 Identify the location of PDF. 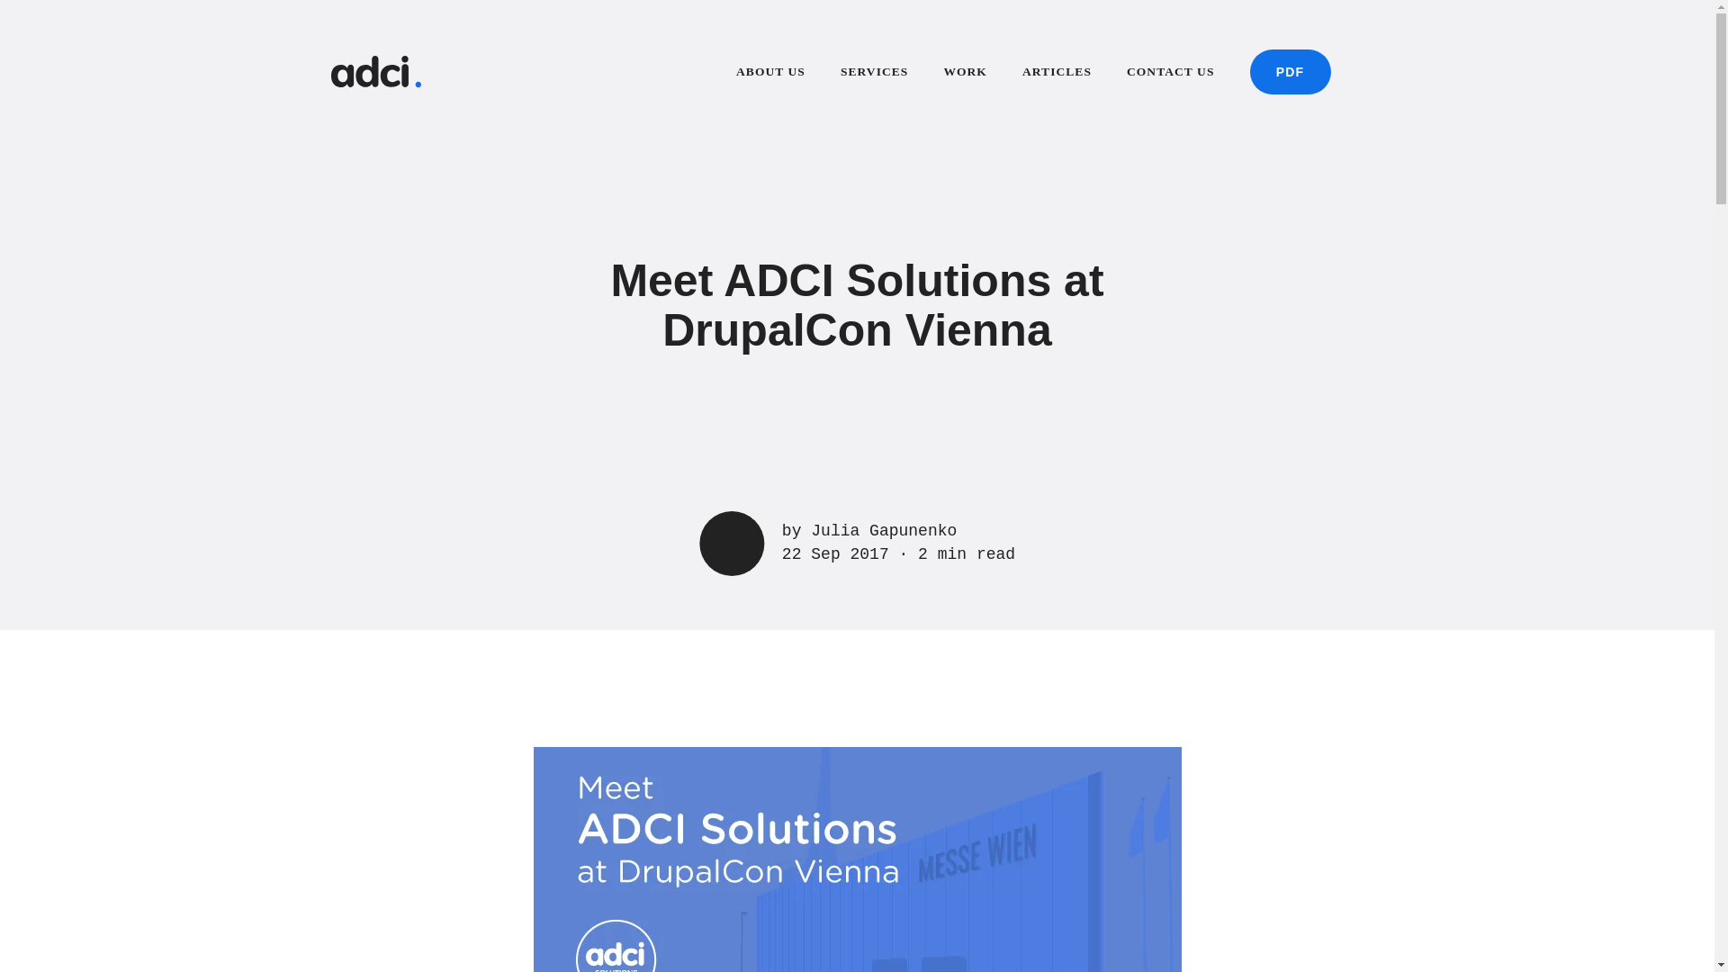
(1290, 72).